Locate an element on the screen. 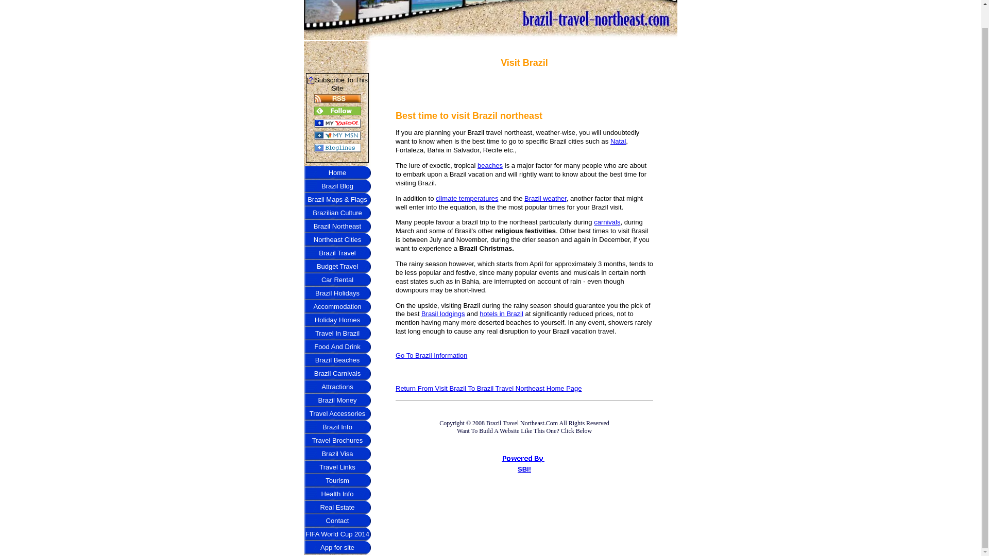 The image size is (989, 556). Tourism is located at coordinates (337, 481).